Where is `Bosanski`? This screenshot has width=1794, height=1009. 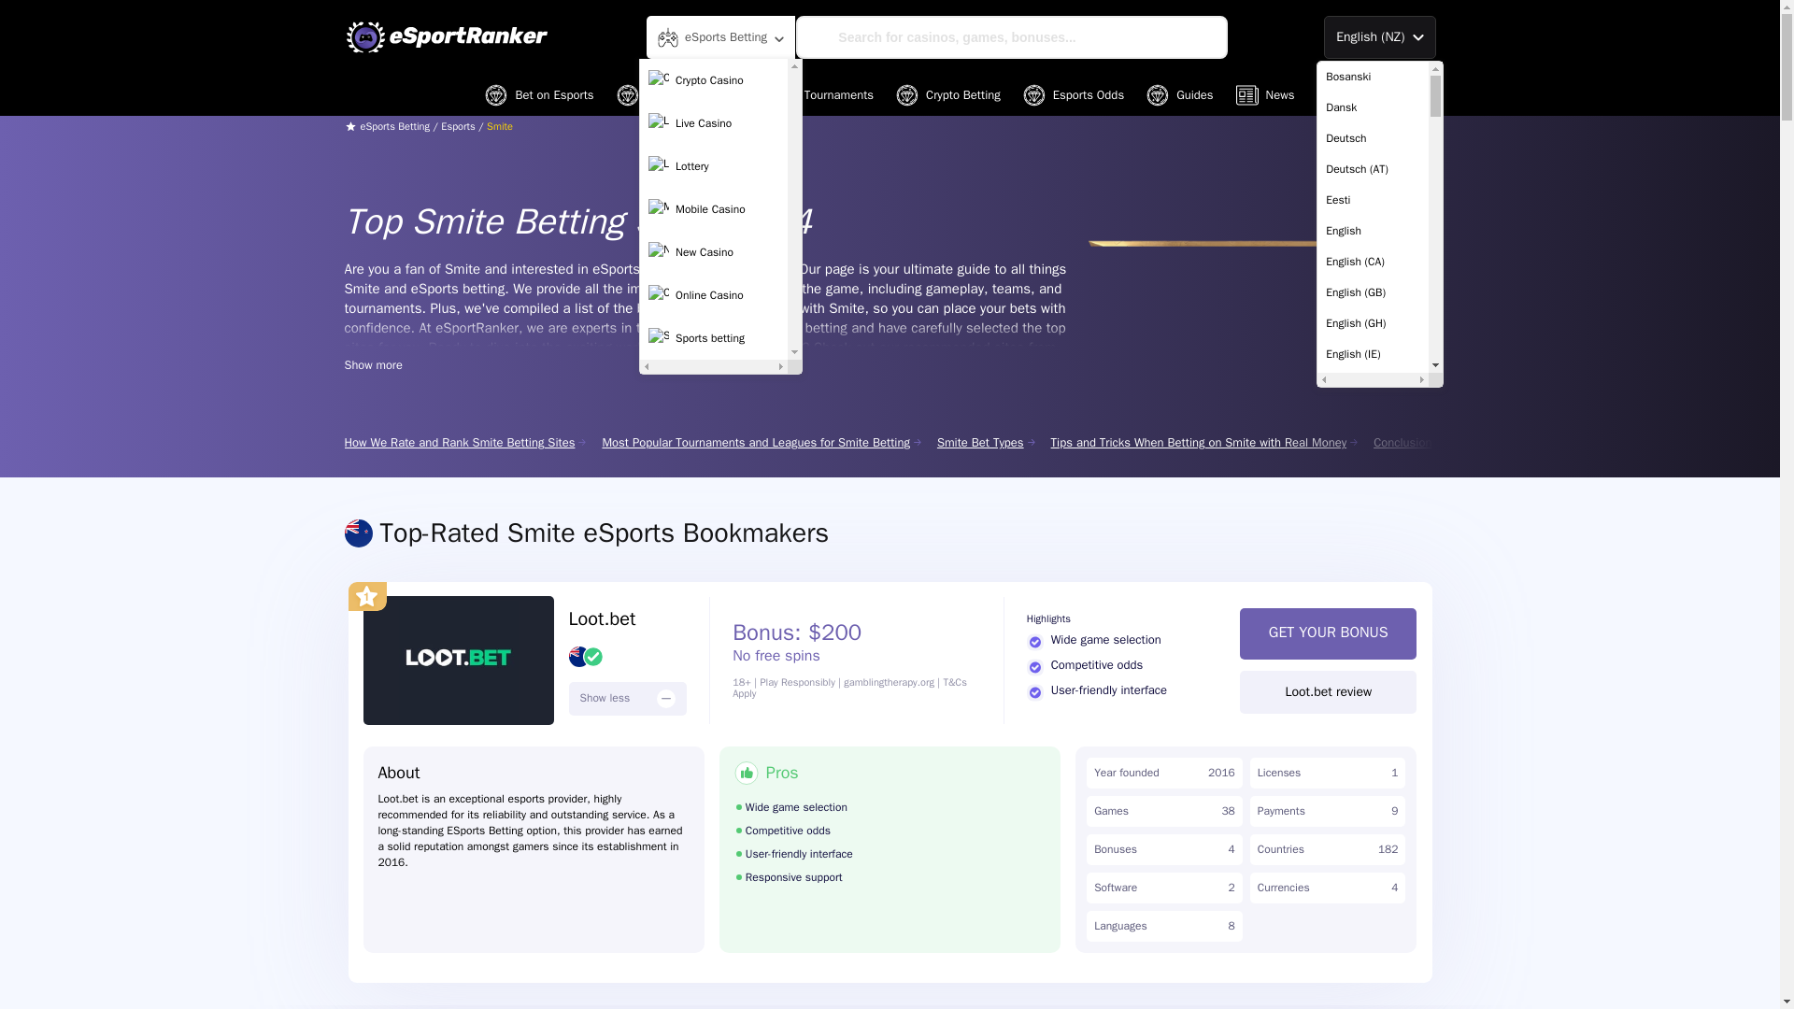
Bosanski is located at coordinates (1372, 77).